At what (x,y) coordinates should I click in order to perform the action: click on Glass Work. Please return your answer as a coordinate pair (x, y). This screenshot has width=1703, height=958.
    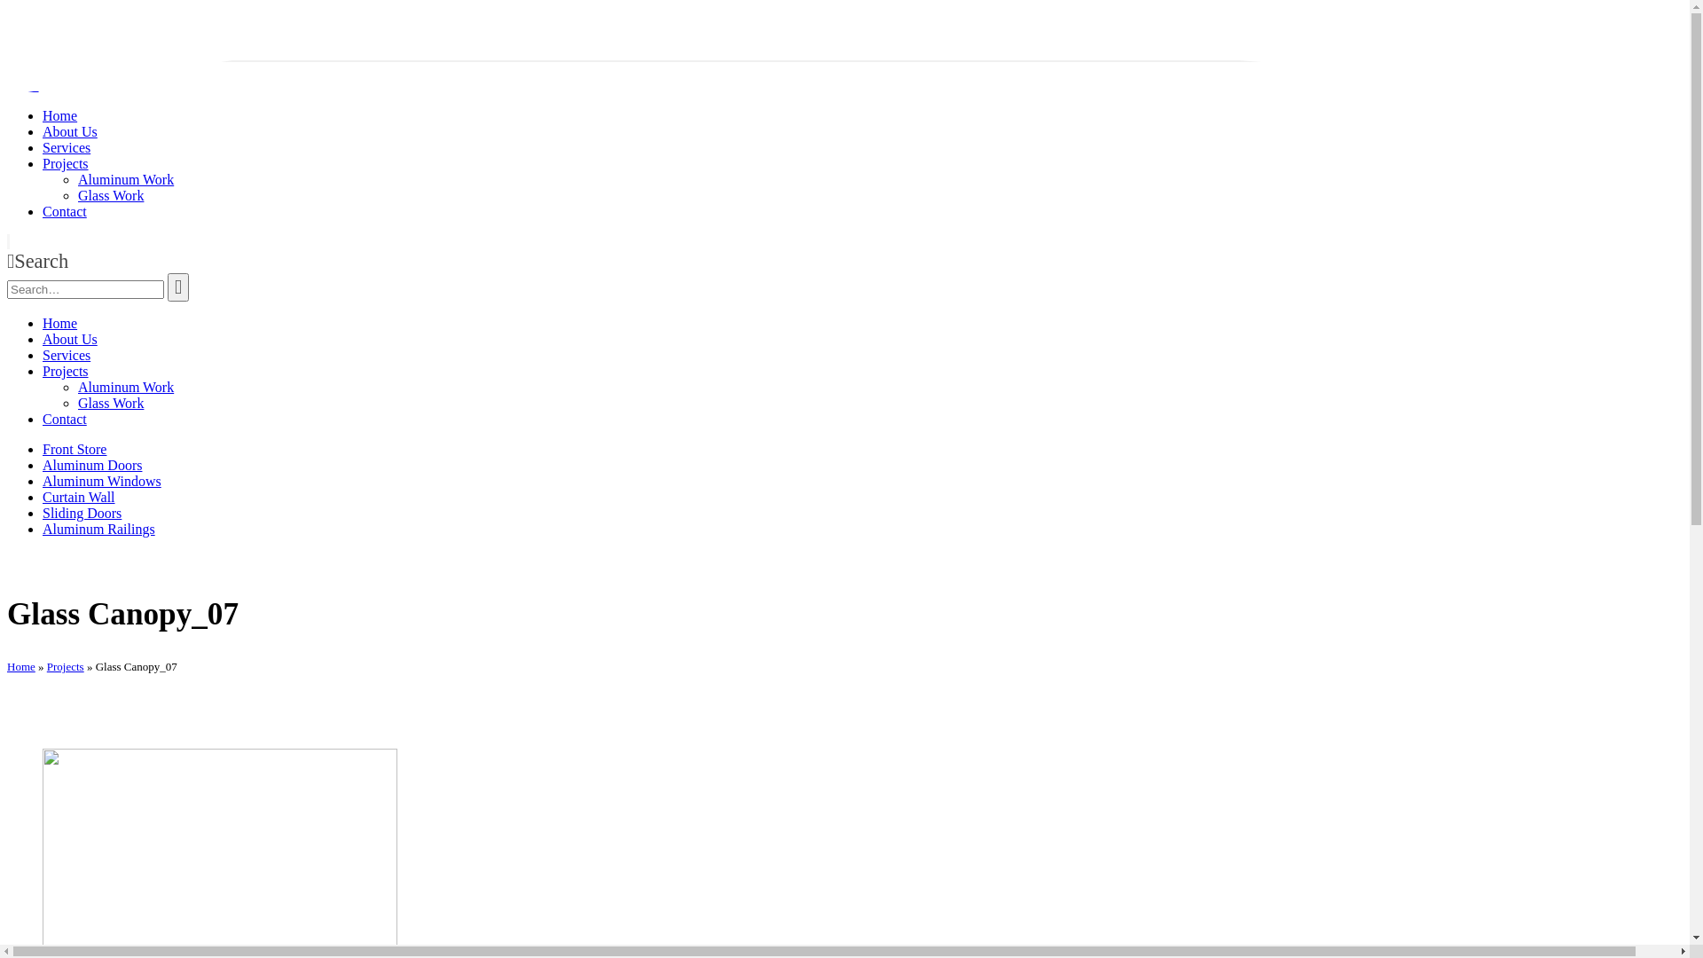
    Looking at the image, I should click on (111, 195).